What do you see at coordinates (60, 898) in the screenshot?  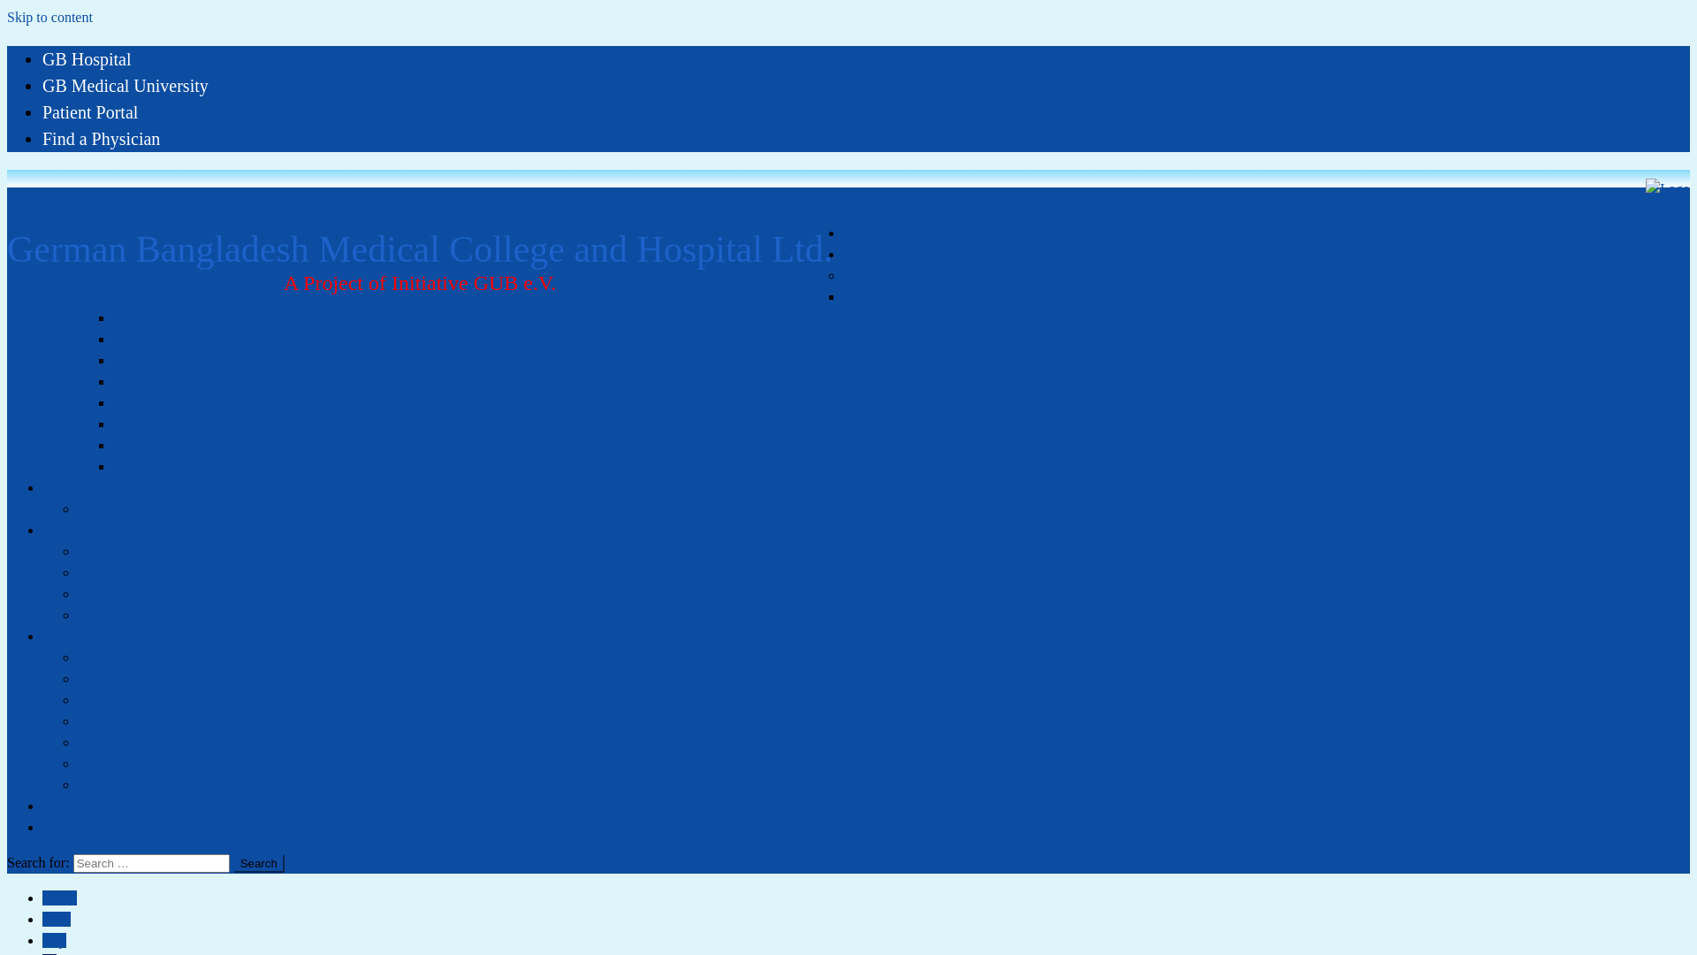 I see `Home` at bounding box center [60, 898].